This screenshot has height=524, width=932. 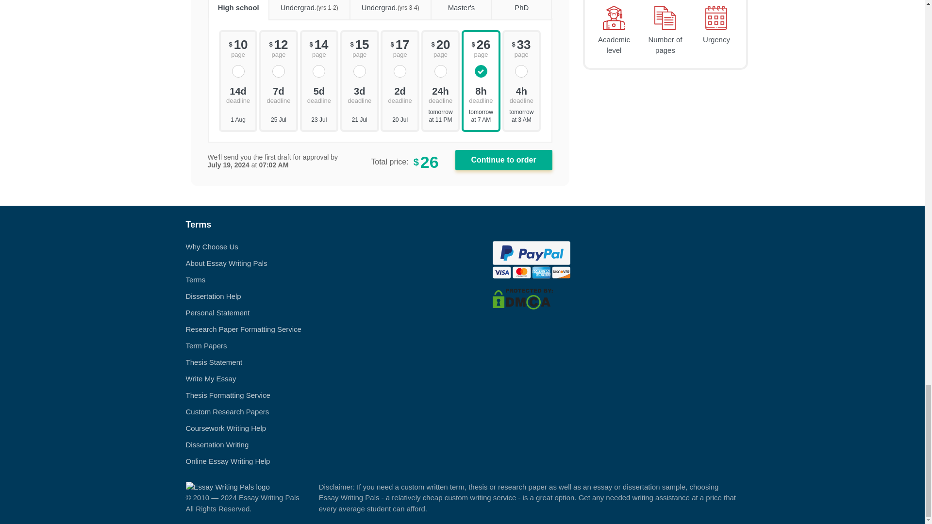 What do you see at coordinates (227, 411) in the screenshot?
I see `Custom Research Papers` at bounding box center [227, 411].